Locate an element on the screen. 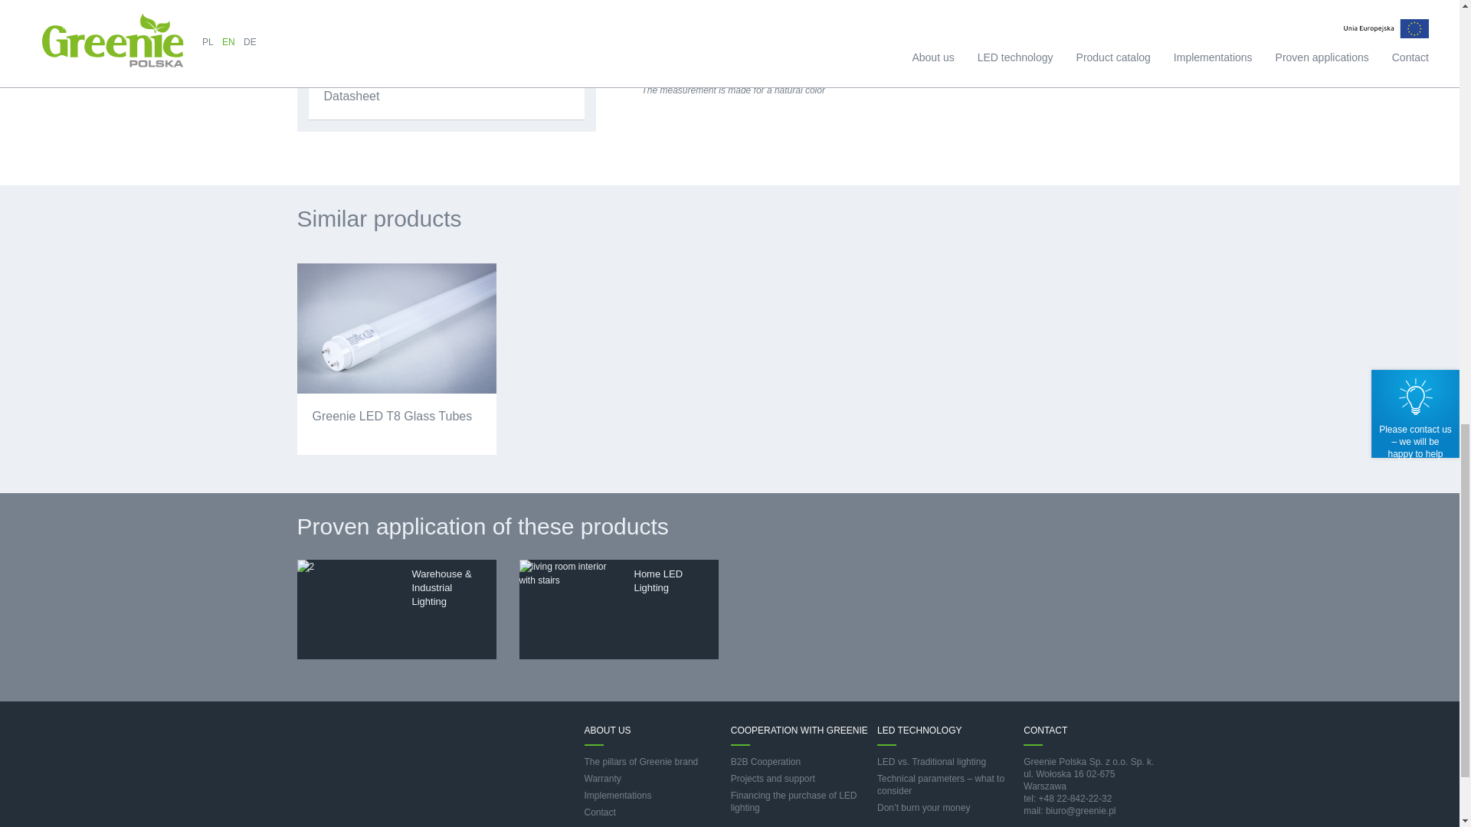 This screenshot has width=1471, height=827. Greenie LED T8 Glass Tubes is located at coordinates (397, 359).